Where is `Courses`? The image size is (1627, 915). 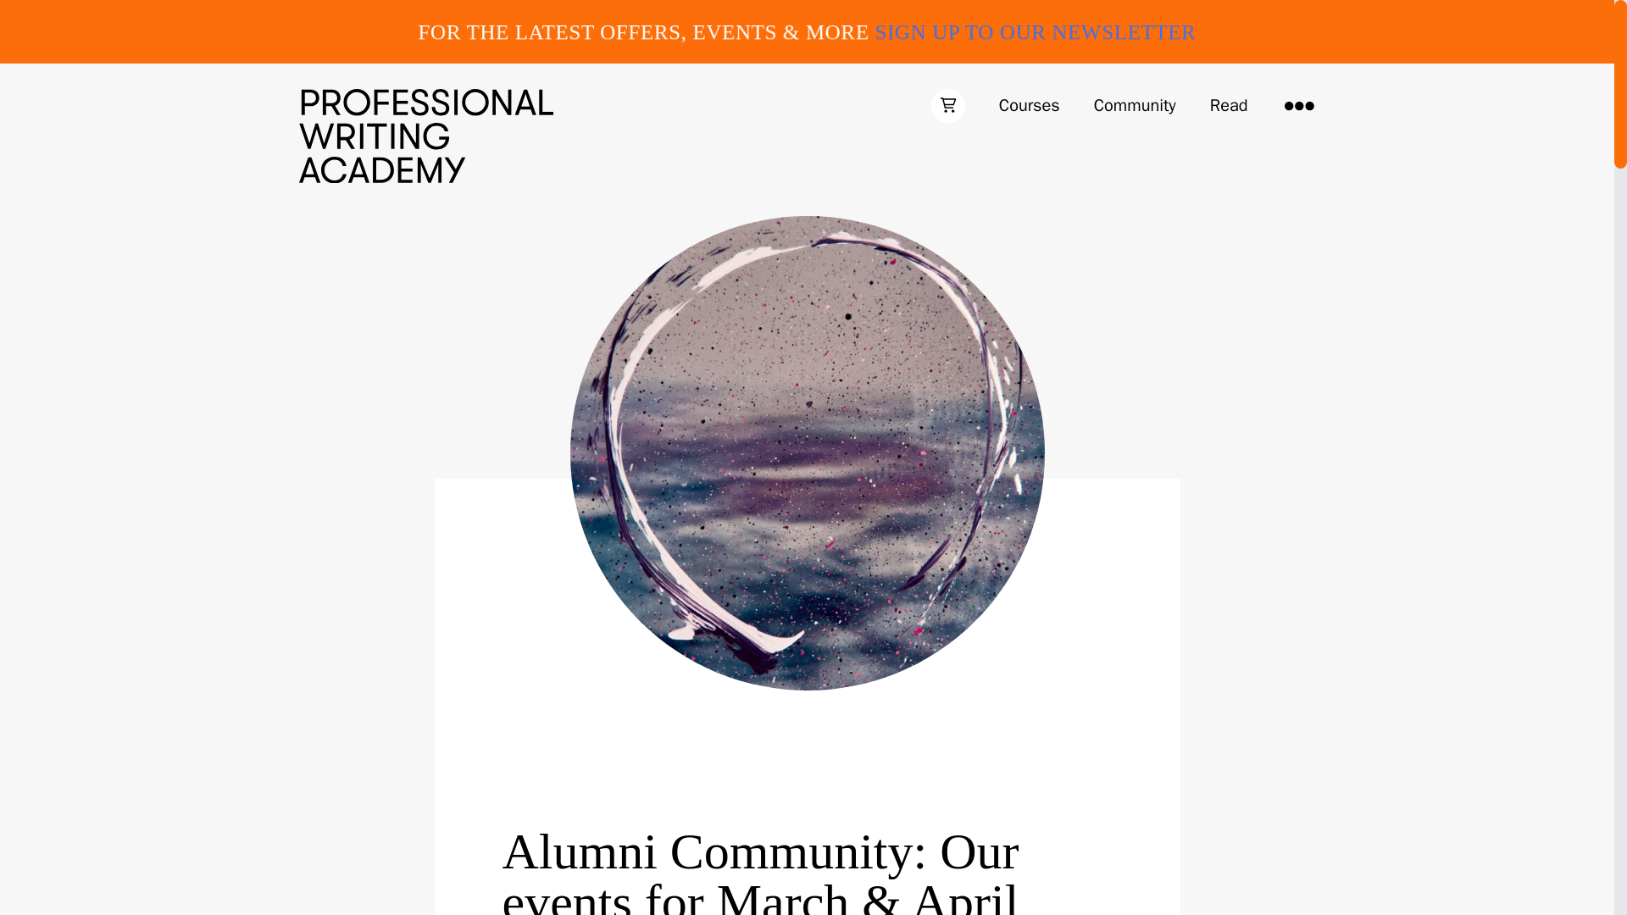 Courses is located at coordinates (1029, 106).